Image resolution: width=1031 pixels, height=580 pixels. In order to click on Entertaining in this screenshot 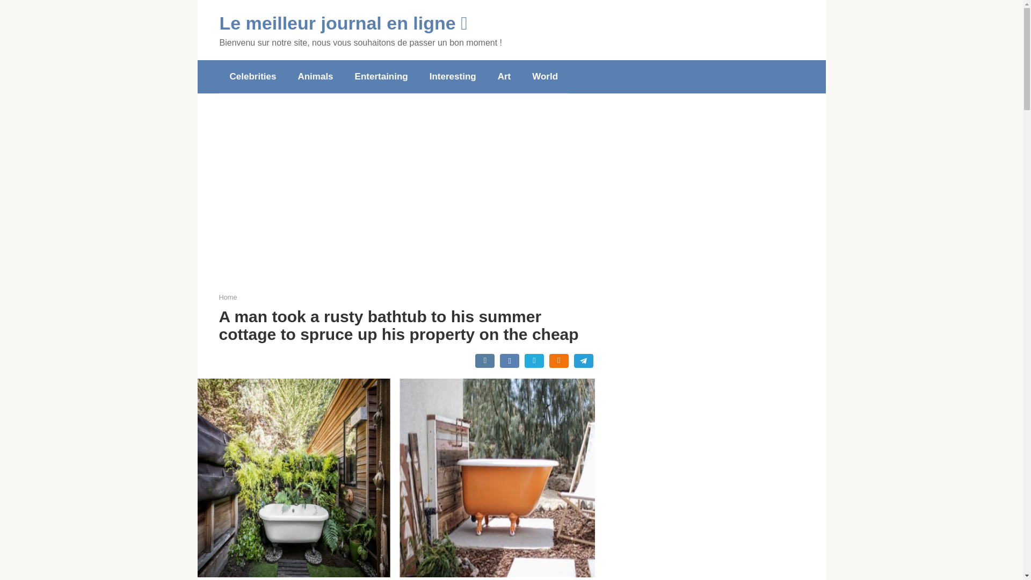, I will do `click(381, 76)`.